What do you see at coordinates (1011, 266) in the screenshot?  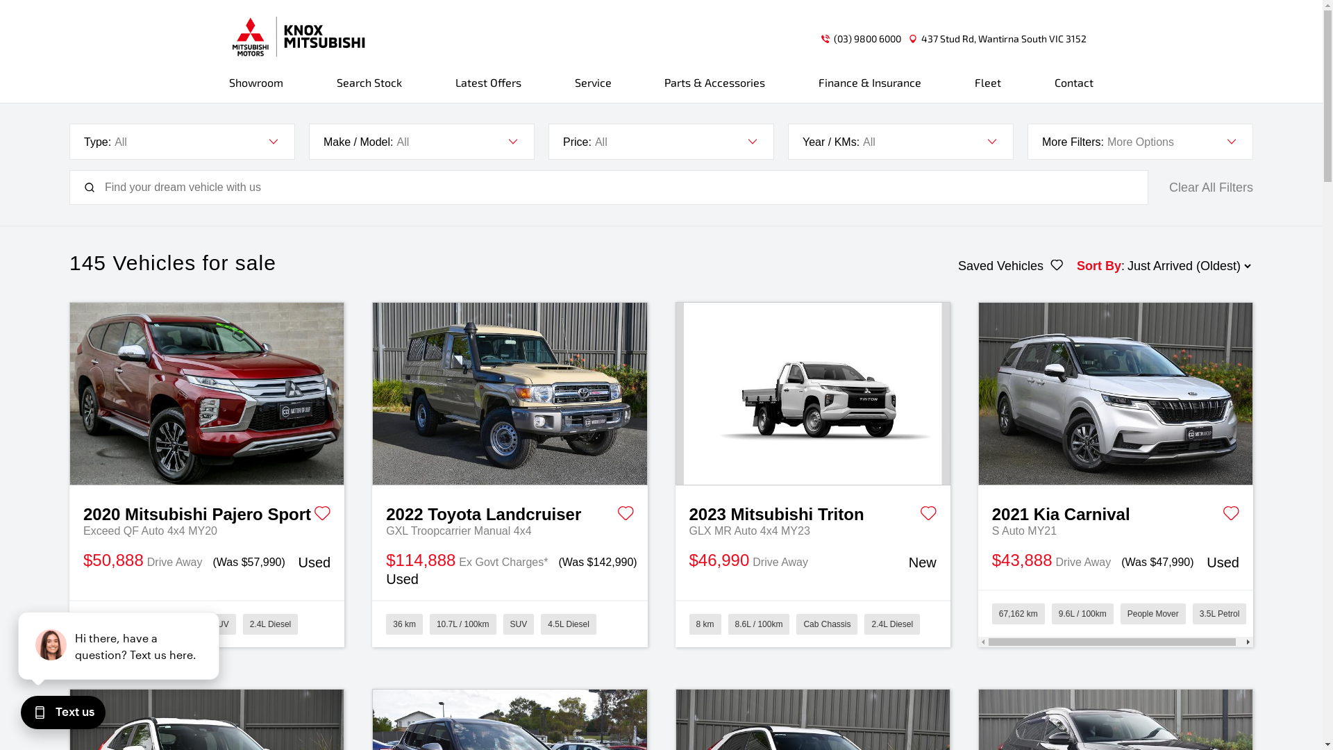 I see `Saved Vehicles` at bounding box center [1011, 266].